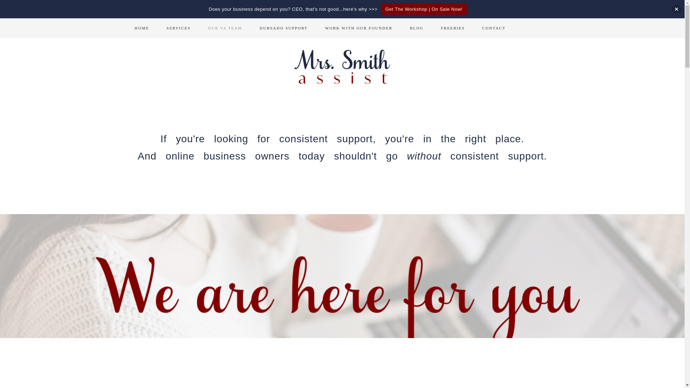 The width and height of the screenshot is (690, 388). Describe the element at coordinates (141, 28) in the screenshot. I see `HOME` at that location.